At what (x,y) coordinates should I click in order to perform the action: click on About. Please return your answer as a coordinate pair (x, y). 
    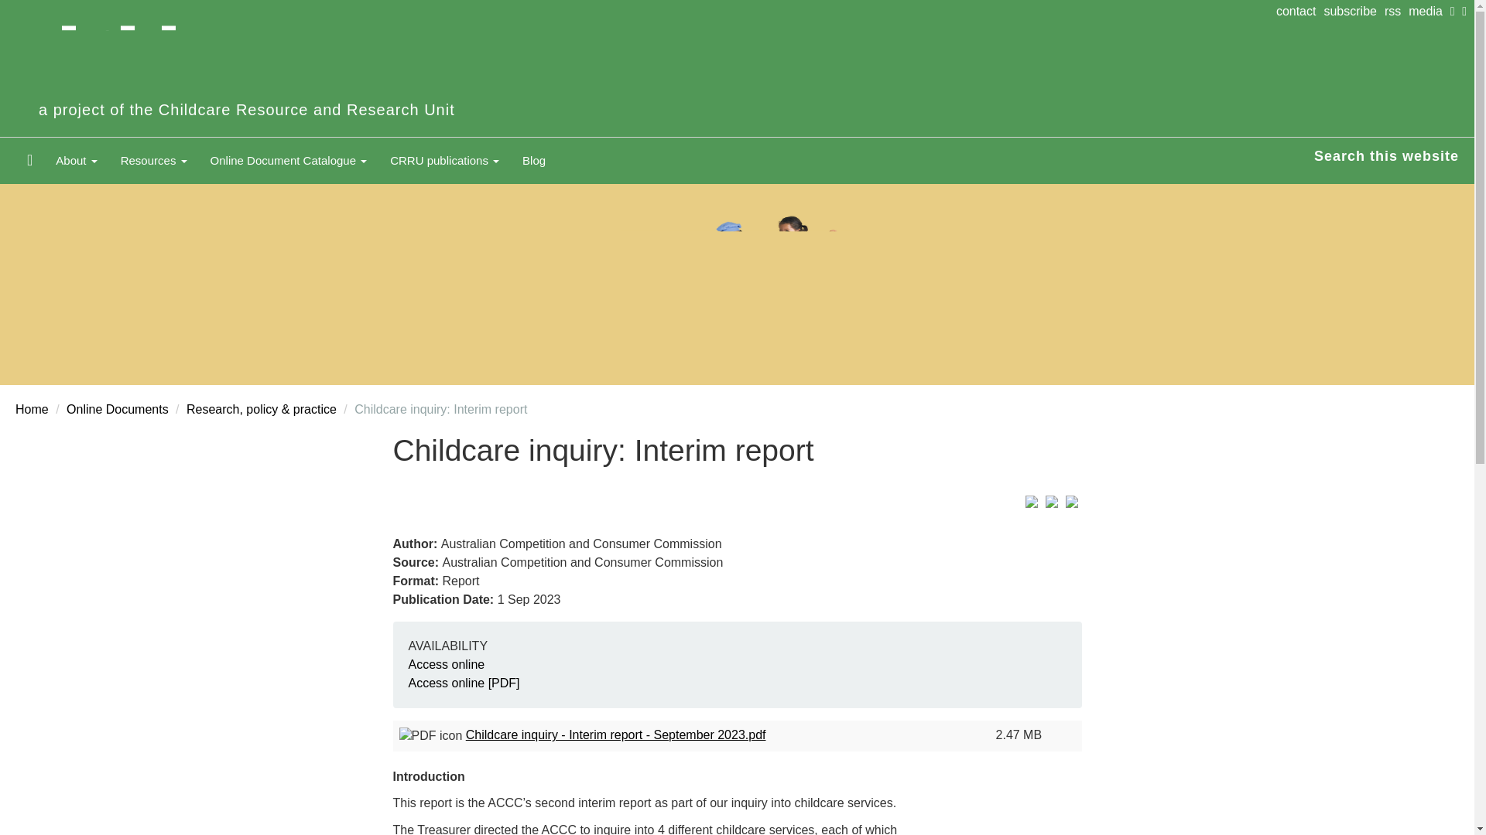
    Looking at the image, I should click on (76, 161).